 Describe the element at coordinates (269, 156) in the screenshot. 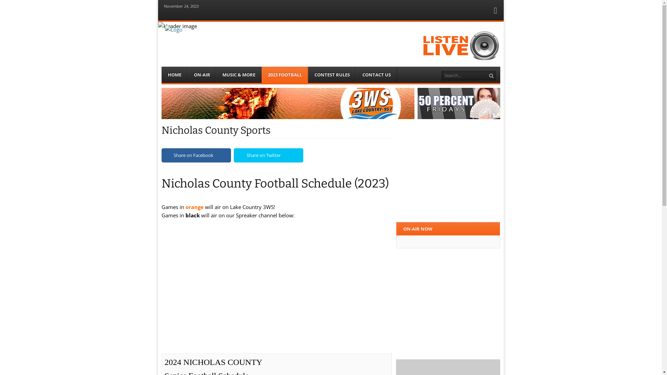

I see `Share on Twitter` at that location.